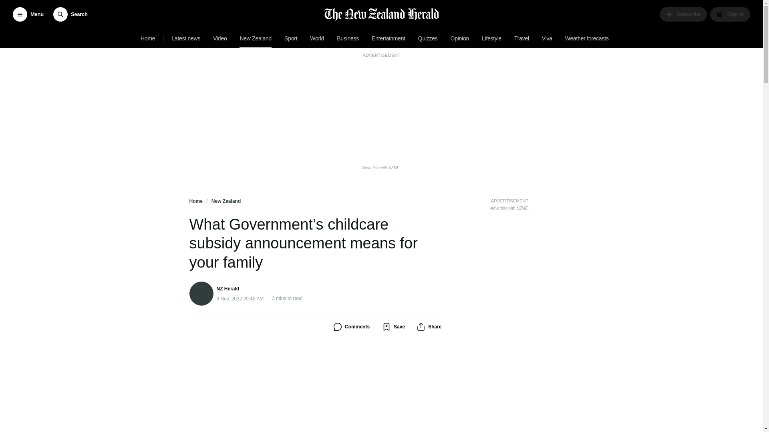  Describe the element at coordinates (509, 203) in the screenshot. I see `Business` at that location.